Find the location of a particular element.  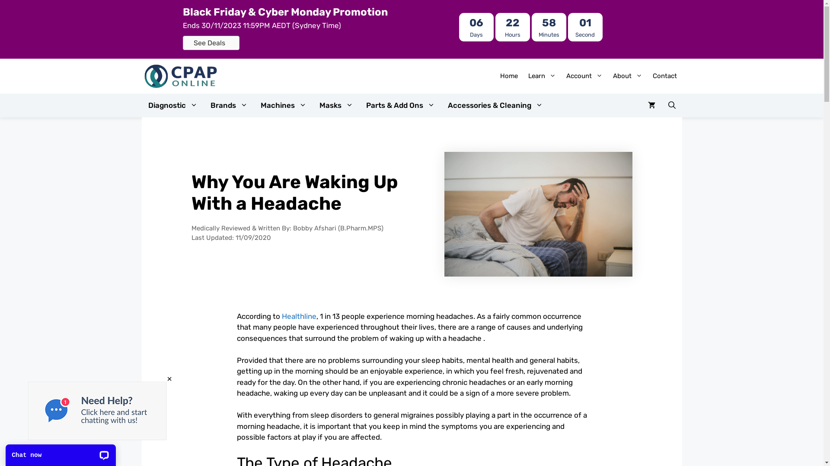

Contact is located at coordinates (665, 76).